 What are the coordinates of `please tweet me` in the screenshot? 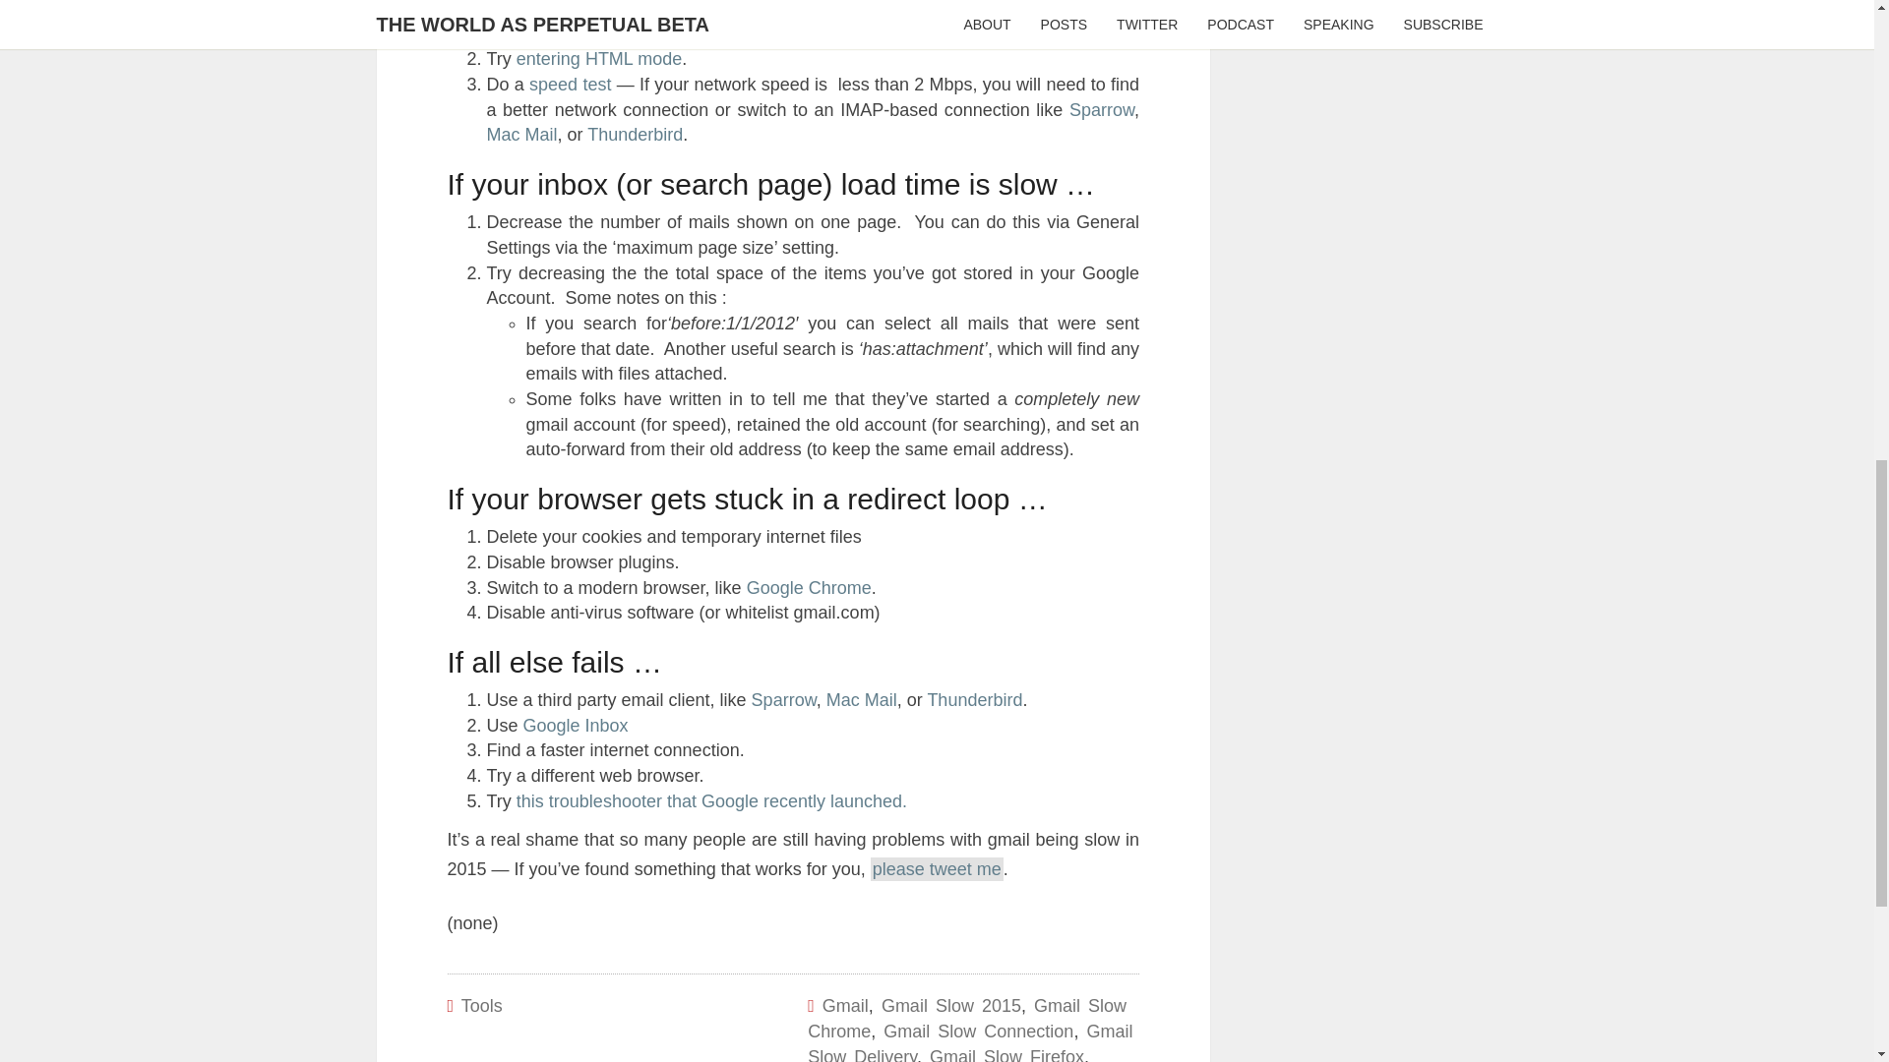 It's located at (937, 869).